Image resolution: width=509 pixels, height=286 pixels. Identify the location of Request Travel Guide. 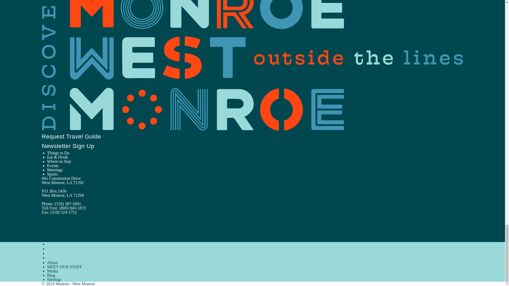
(74, 137).